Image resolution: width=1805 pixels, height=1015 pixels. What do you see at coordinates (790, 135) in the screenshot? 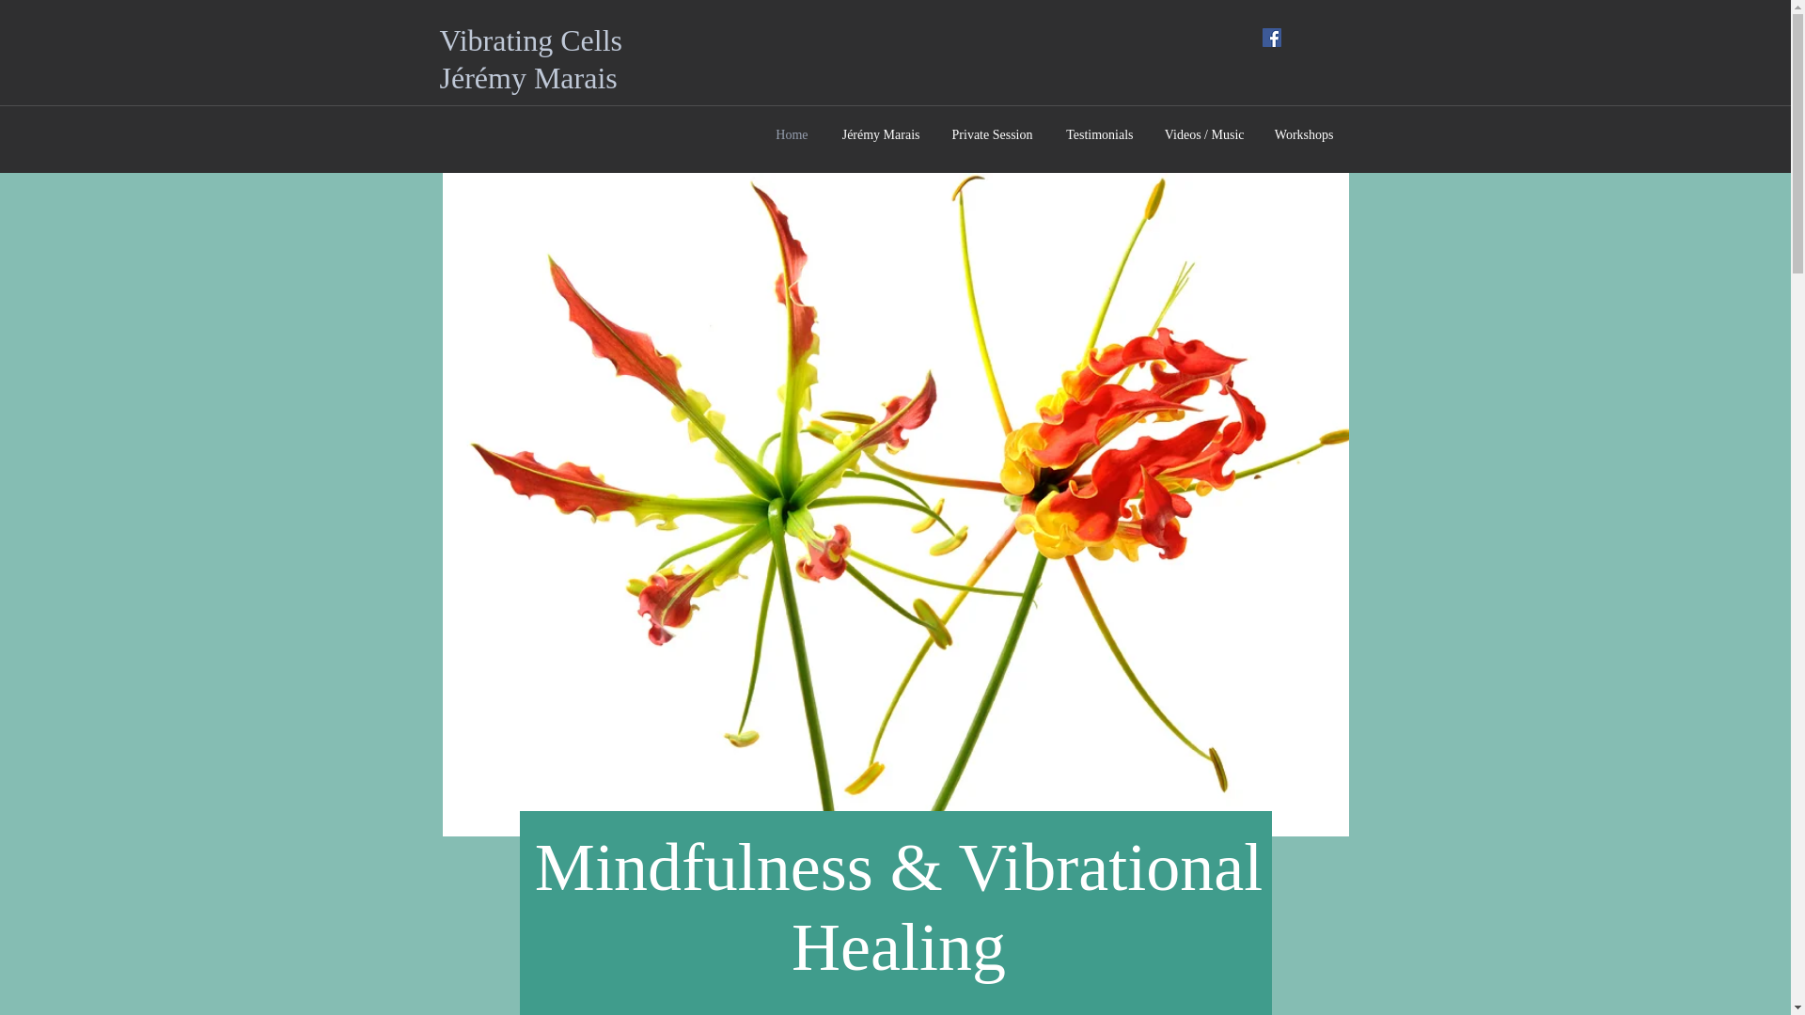
I see `Home` at bounding box center [790, 135].